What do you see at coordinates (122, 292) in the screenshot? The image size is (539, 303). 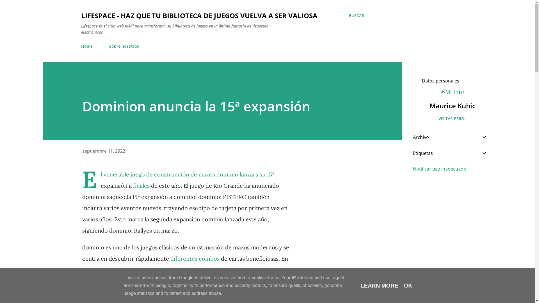 I see `el juego` at bounding box center [122, 292].